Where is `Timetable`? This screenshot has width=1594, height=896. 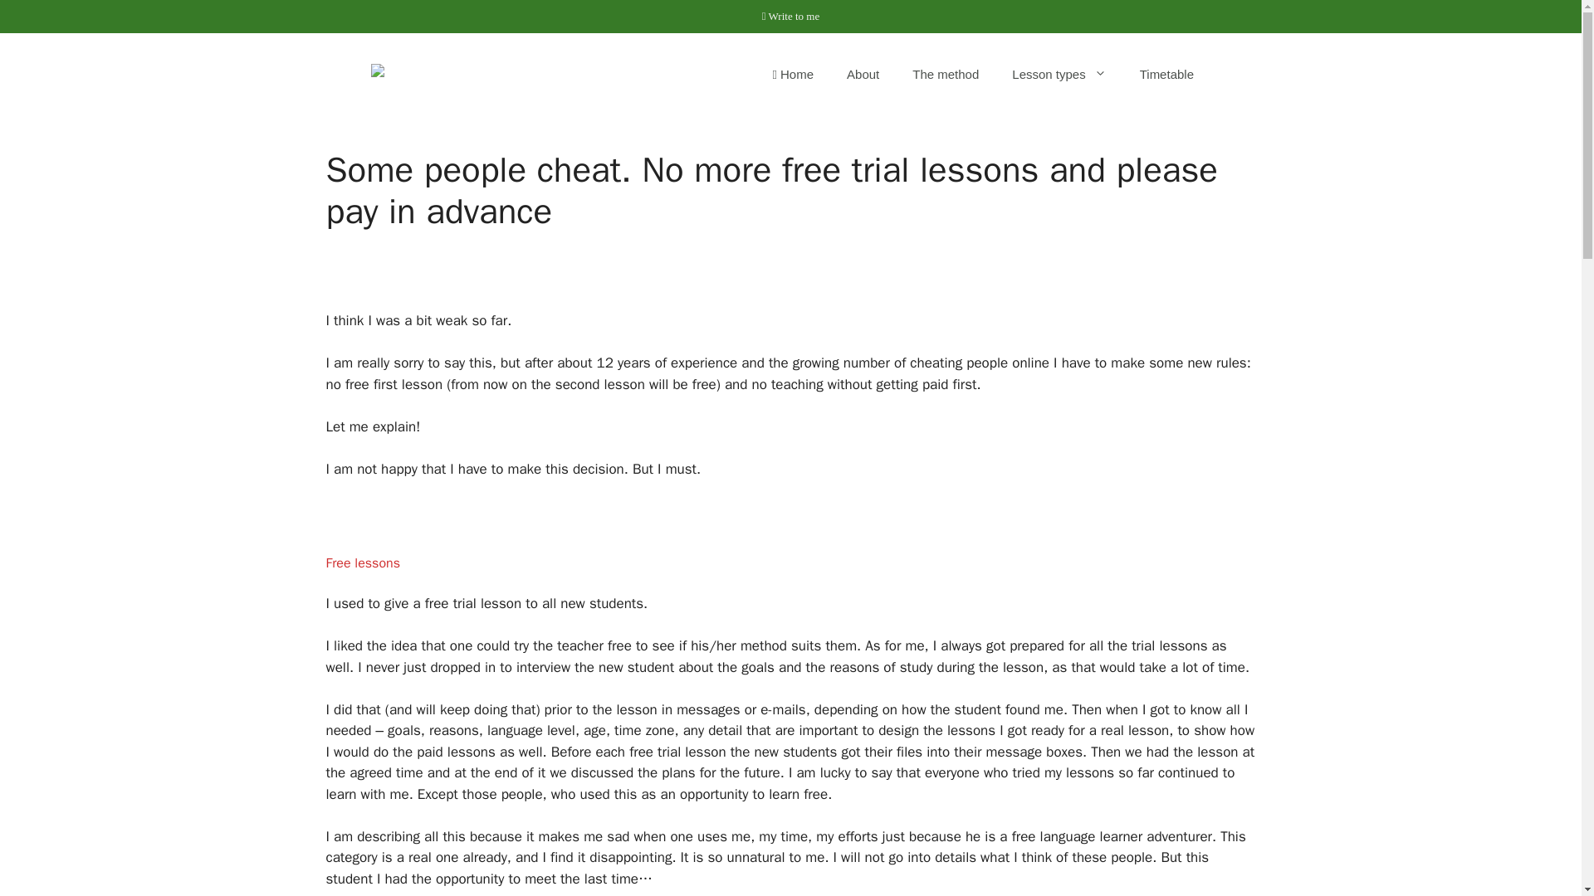 Timetable is located at coordinates (1166, 75).